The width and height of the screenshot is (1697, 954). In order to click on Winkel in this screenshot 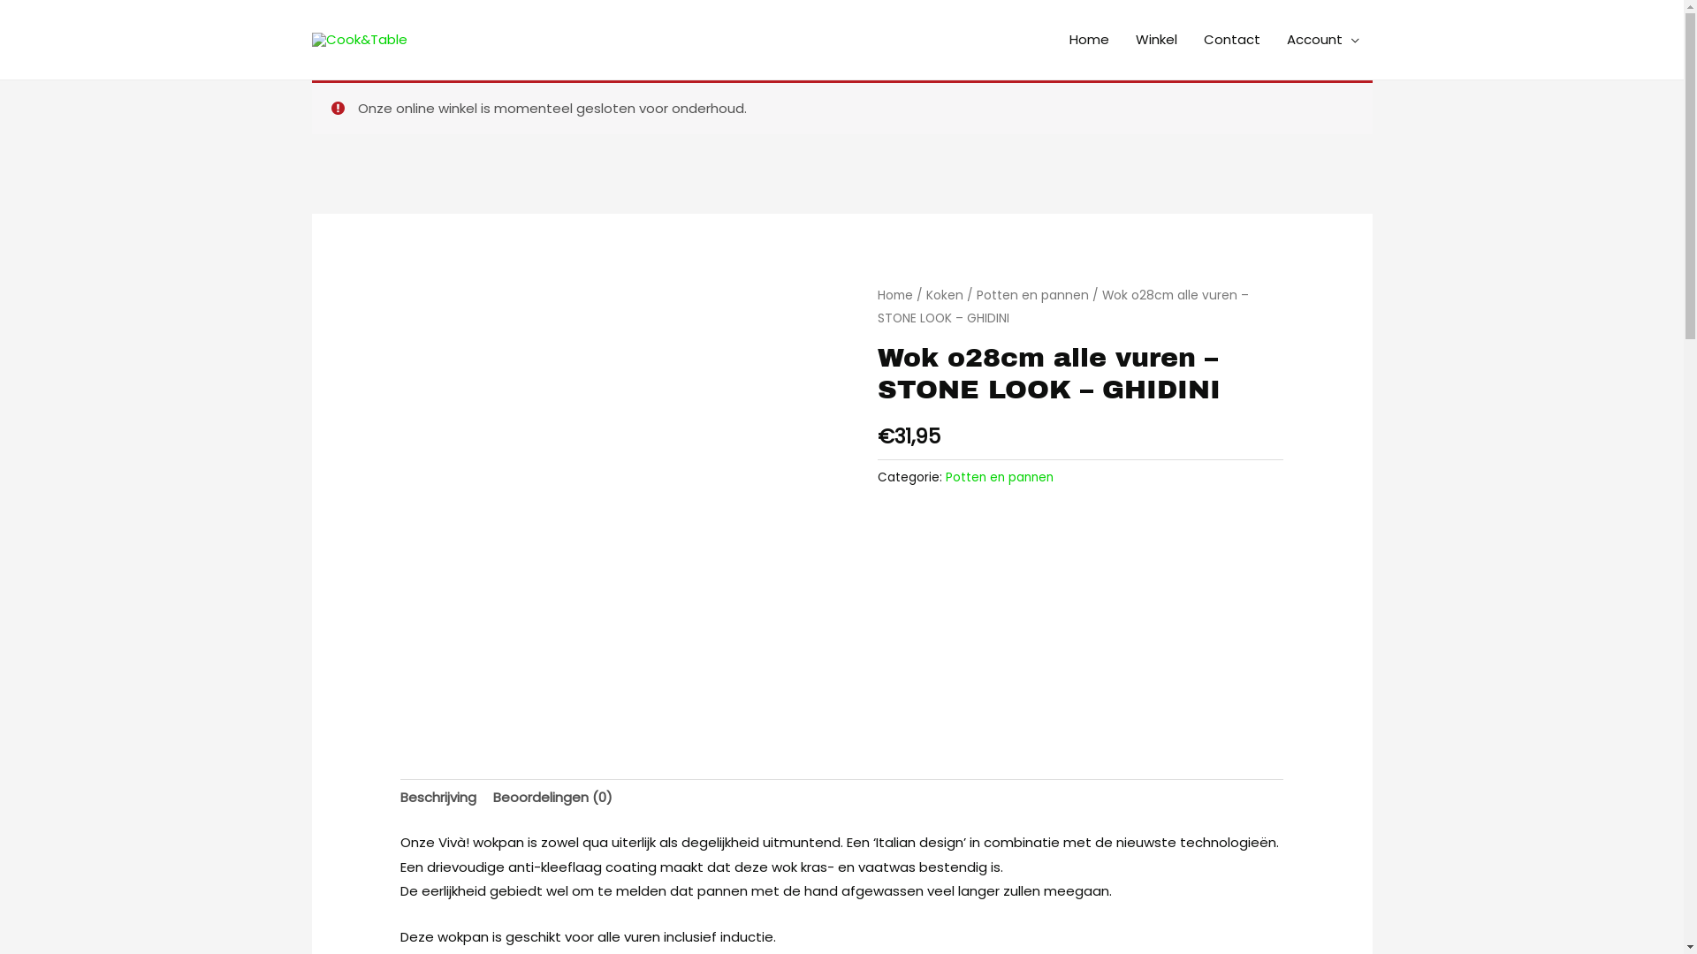, I will do `click(1156, 40)`.